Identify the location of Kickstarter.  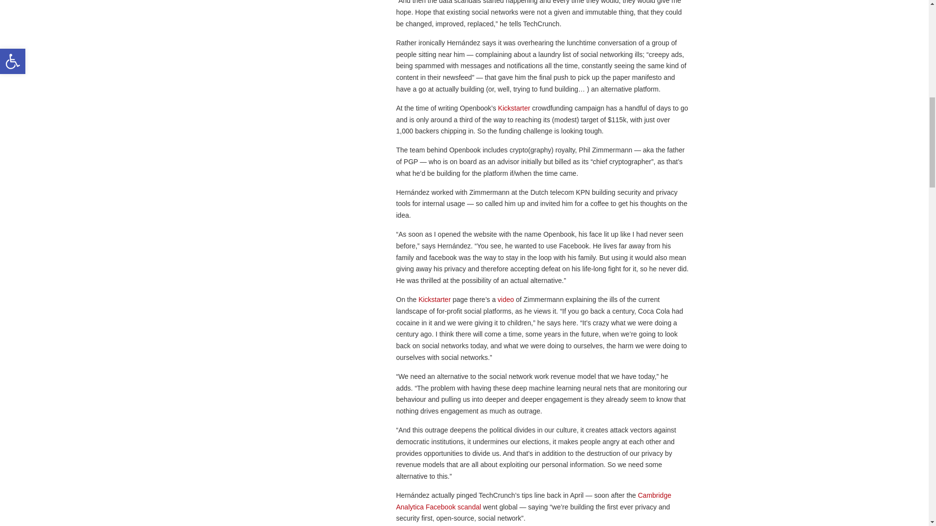
(435, 299).